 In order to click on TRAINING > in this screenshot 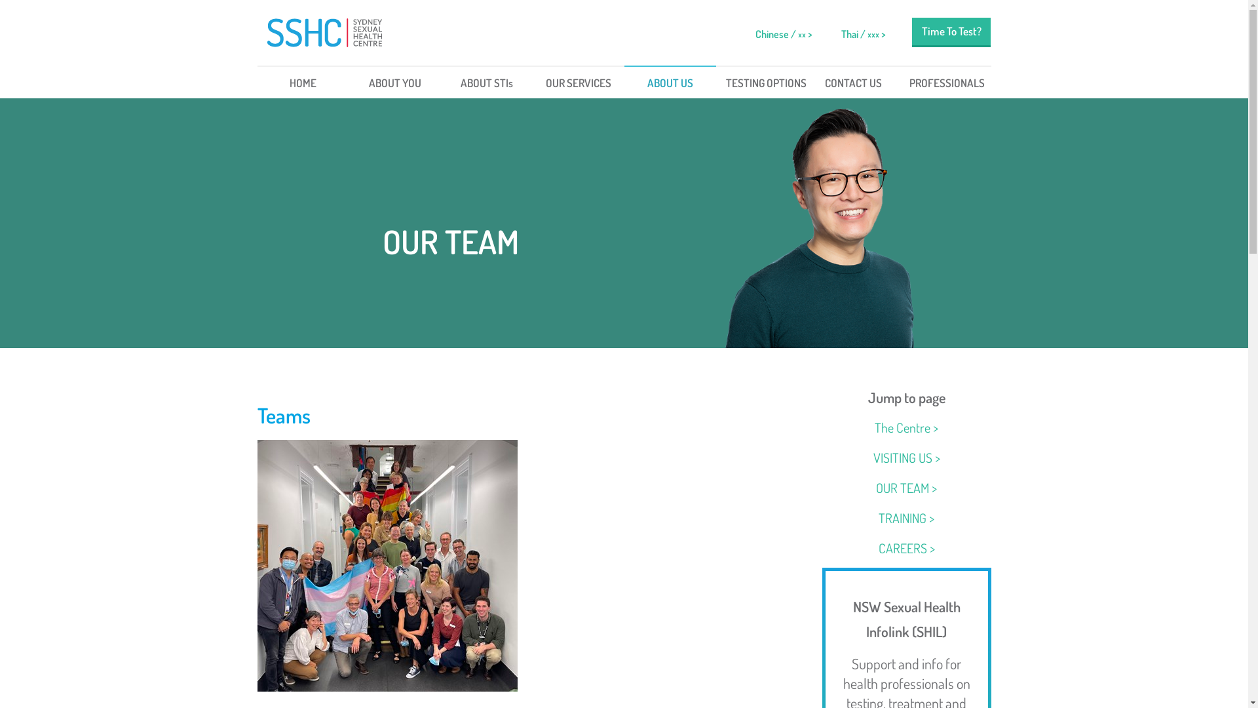, I will do `click(907, 518)`.